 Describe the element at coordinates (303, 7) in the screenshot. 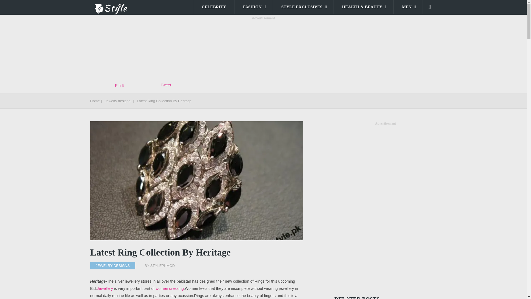

I see `STYLE EXCLUSIVES` at that location.